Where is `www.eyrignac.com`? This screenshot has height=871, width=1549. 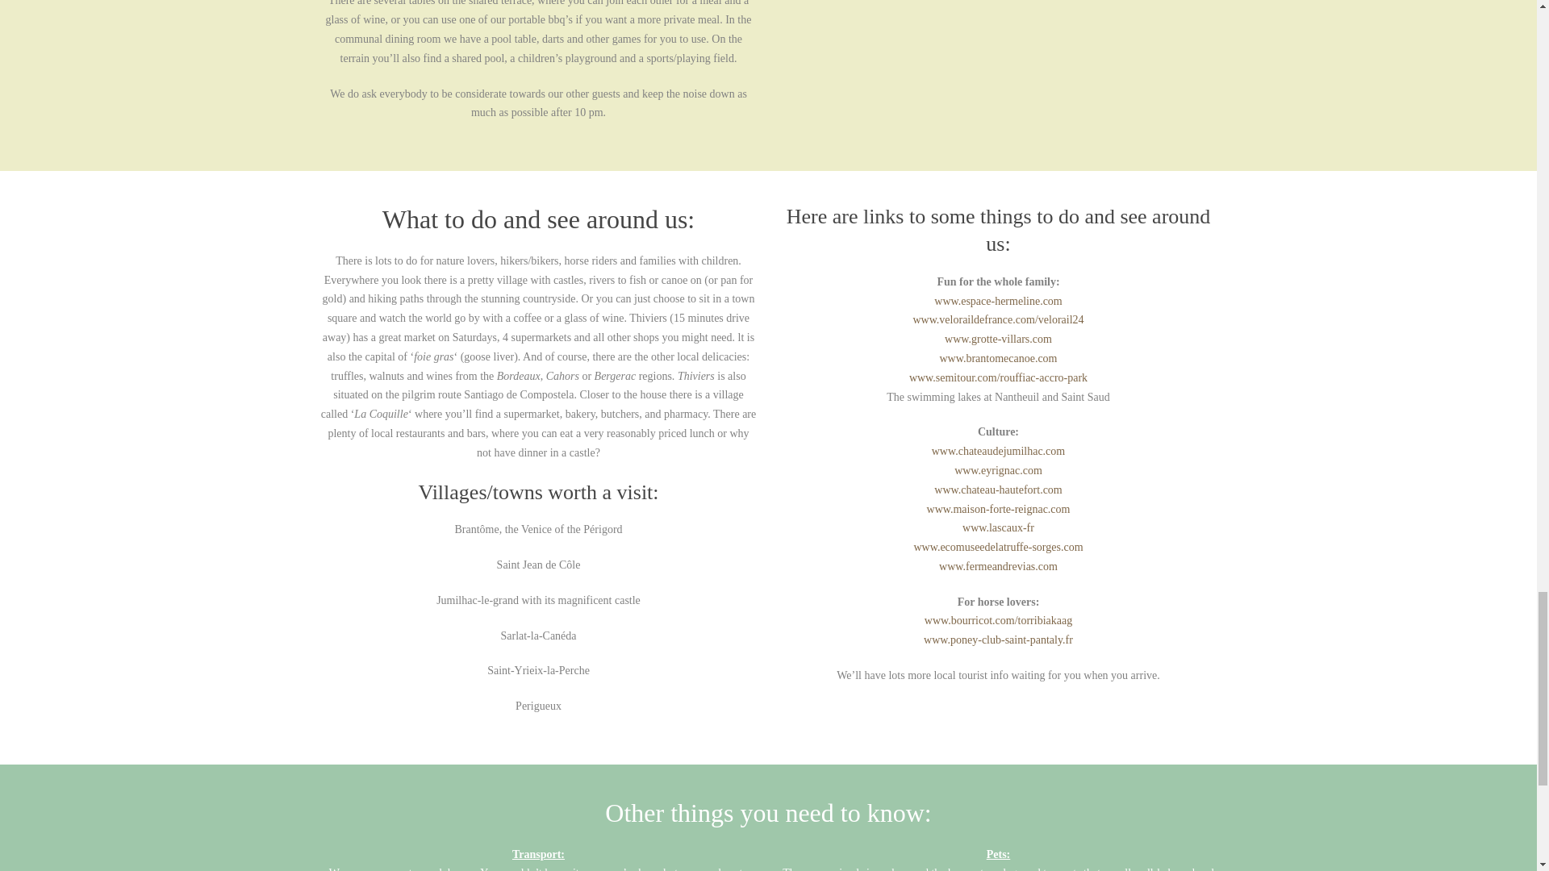
www.eyrignac.com is located at coordinates (998, 469).